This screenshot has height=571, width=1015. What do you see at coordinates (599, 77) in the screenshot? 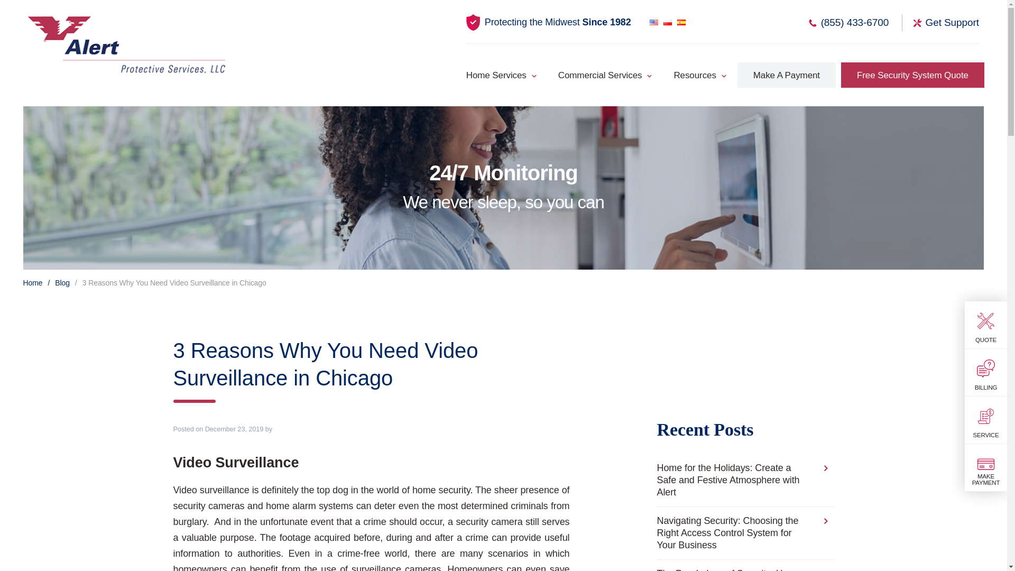
I see `Commercial Security Systems` at bounding box center [599, 77].